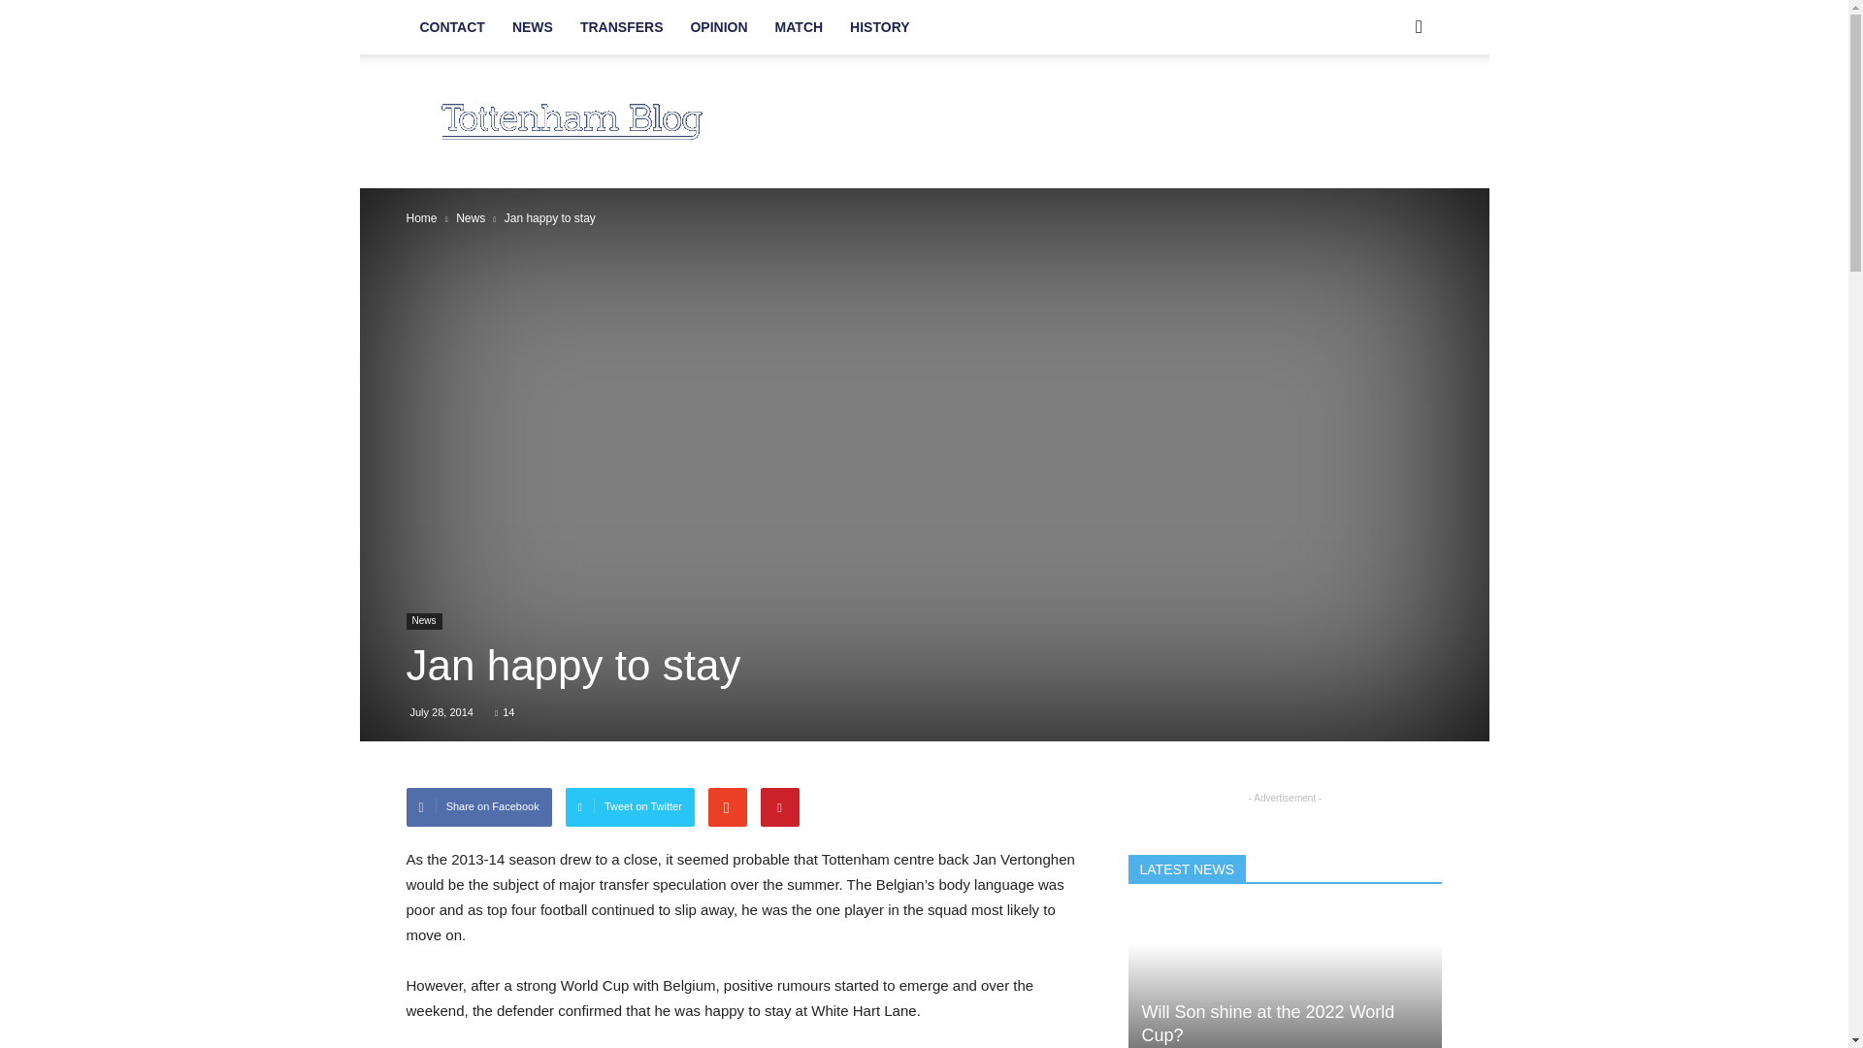 The height and width of the screenshot is (1048, 1863). I want to click on News, so click(423, 621).